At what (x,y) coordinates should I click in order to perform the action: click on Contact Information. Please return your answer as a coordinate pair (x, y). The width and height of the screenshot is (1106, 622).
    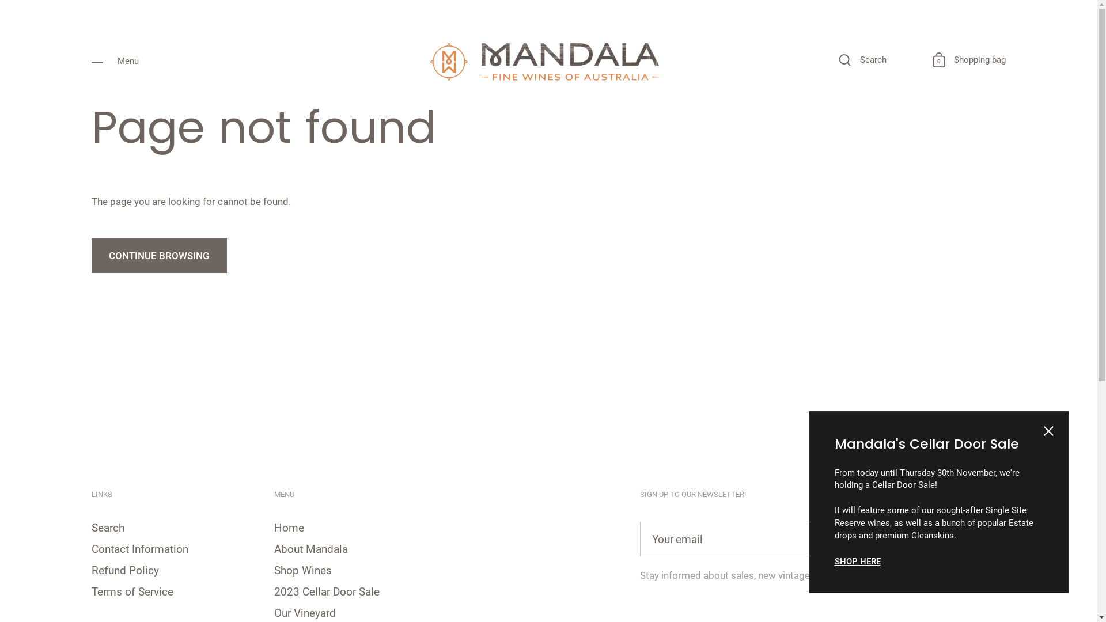
    Looking at the image, I should click on (140, 550).